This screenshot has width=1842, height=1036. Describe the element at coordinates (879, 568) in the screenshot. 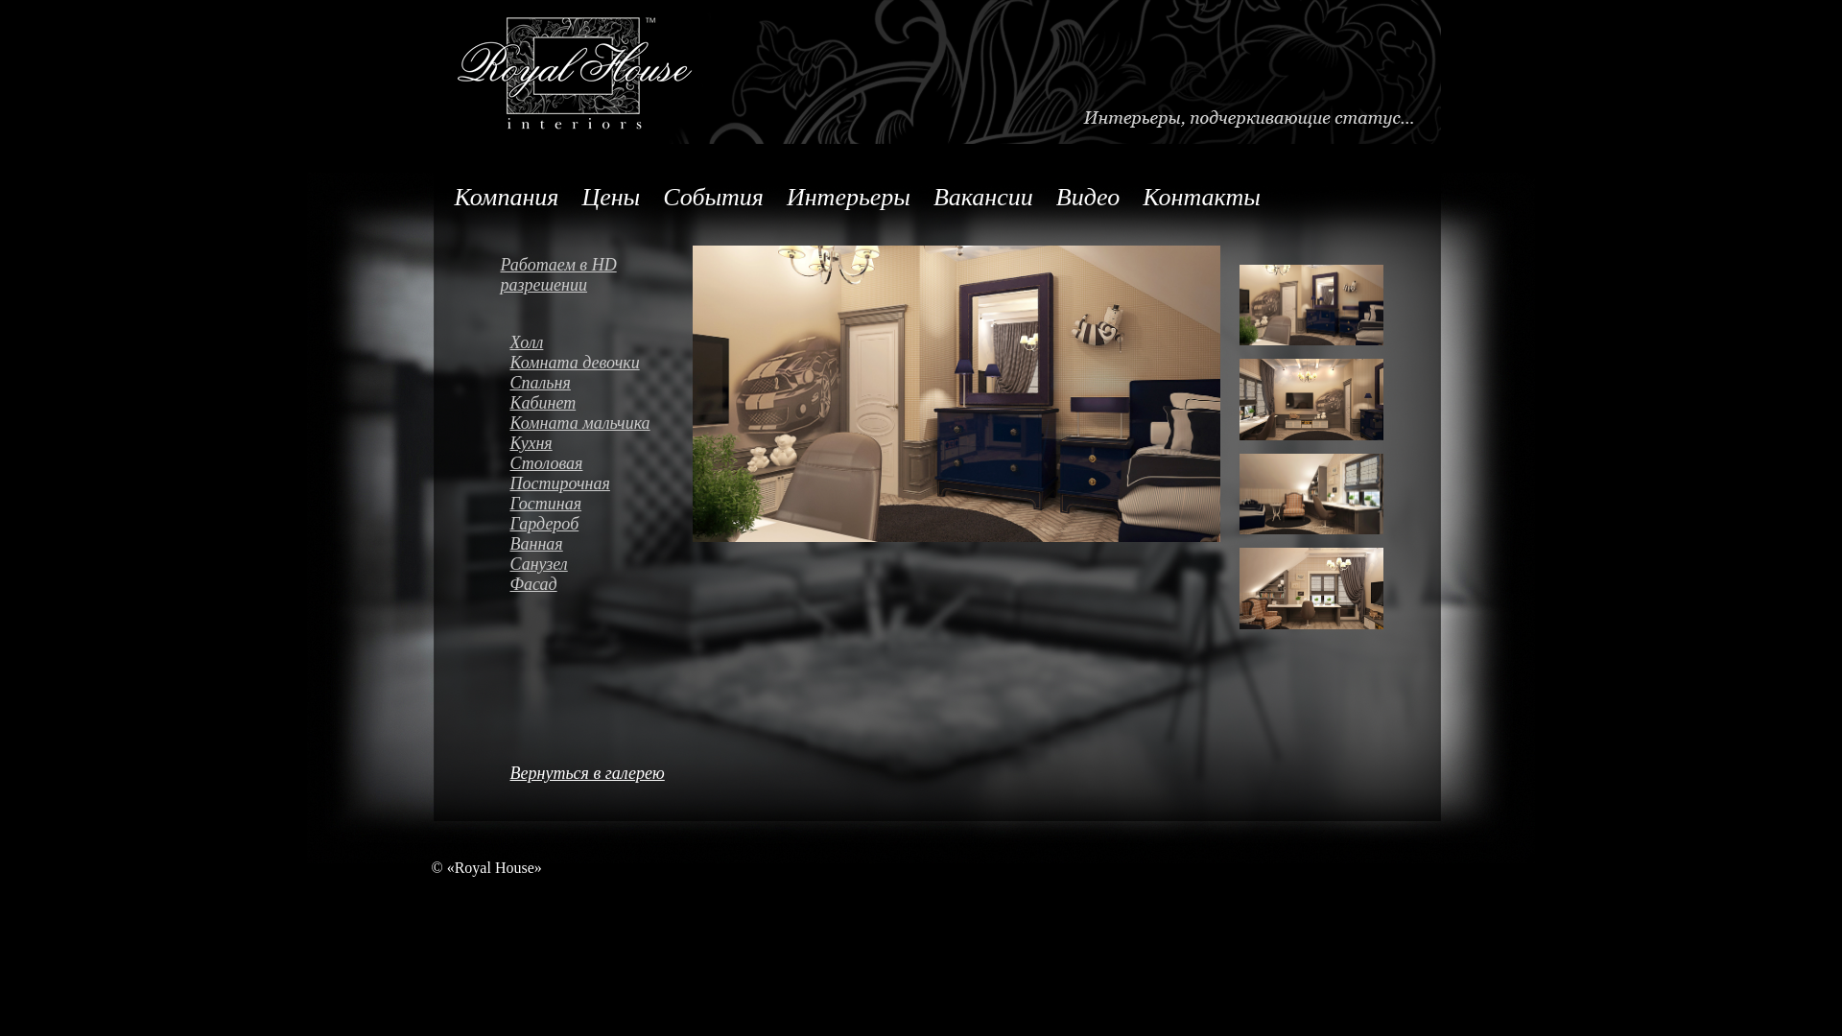

I see `.` at that location.